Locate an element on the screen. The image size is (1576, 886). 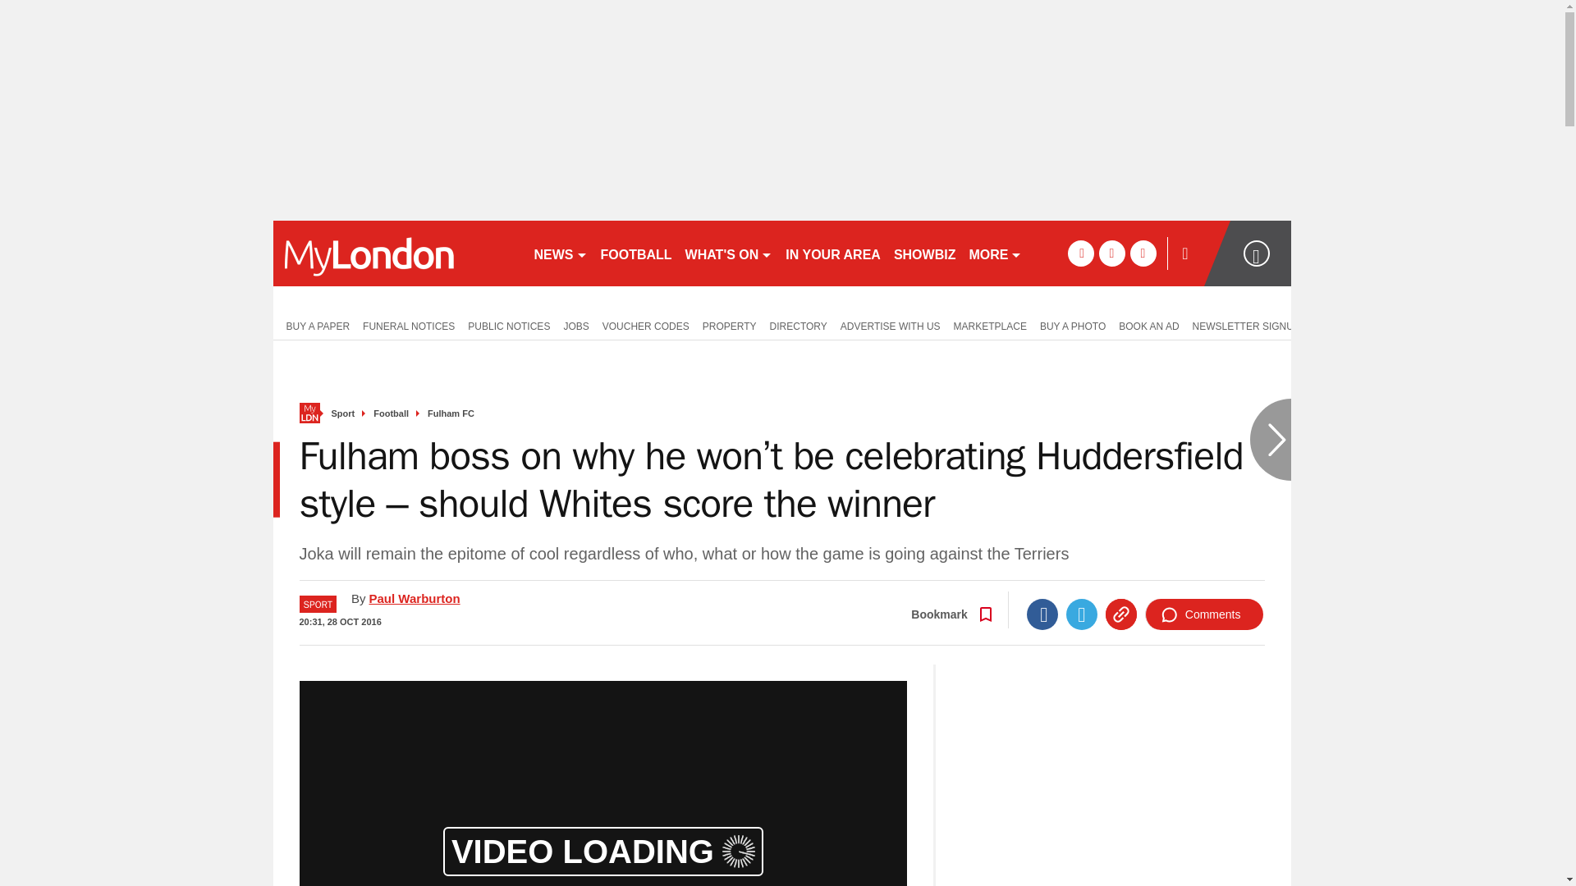
WHAT'S ON is located at coordinates (729, 253).